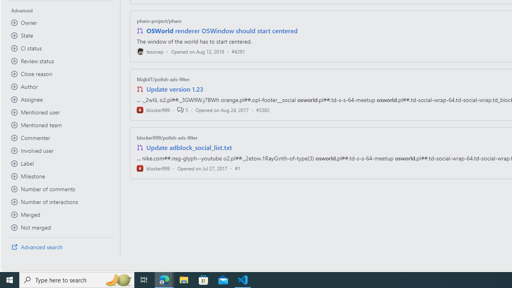 This screenshot has height=288, width=512. Describe the element at coordinates (222, 30) in the screenshot. I see `OSWorld renderer OSWindow should start centered` at that location.